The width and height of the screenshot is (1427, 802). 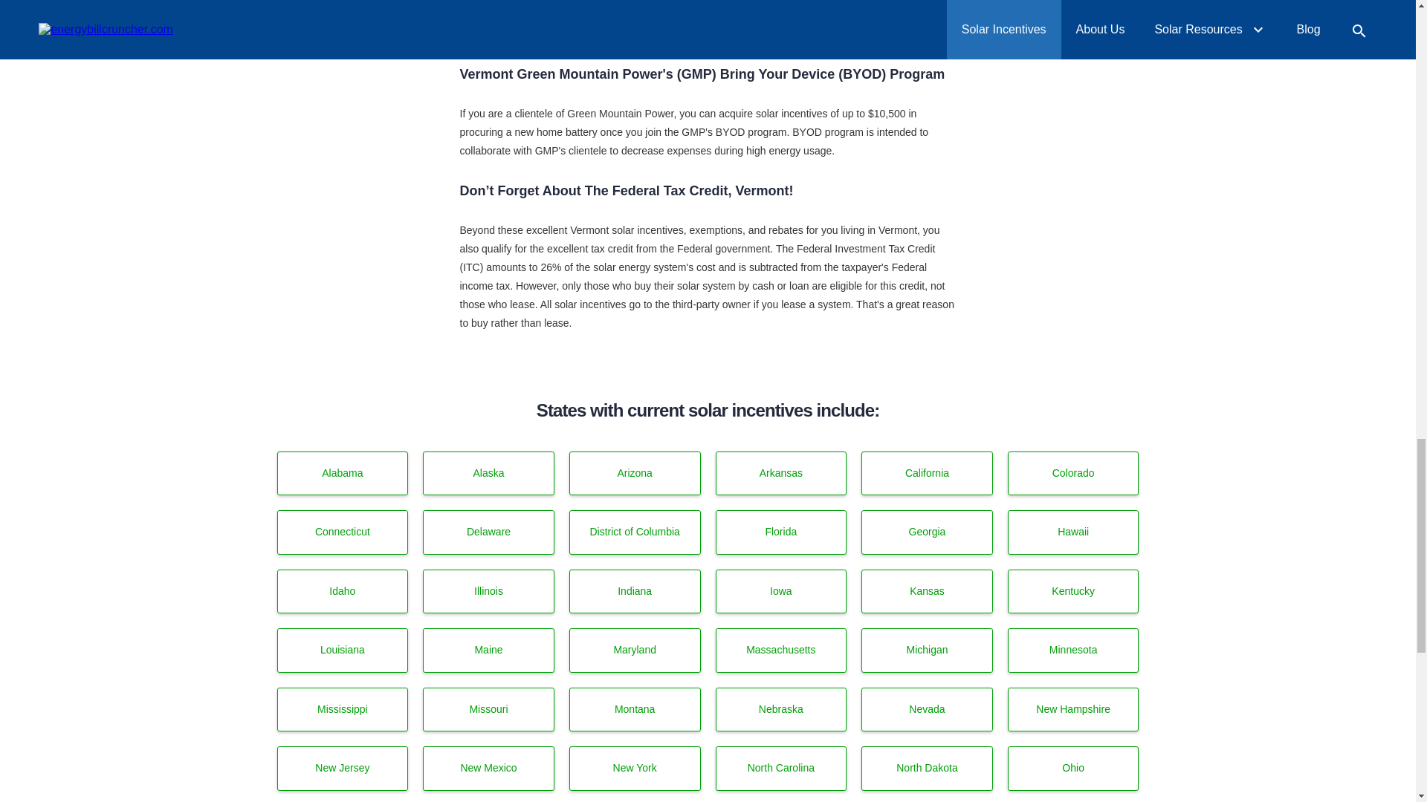 What do you see at coordinates (342, 591) in the screenshot?
I see `Idaho` at bounding box center [342, 591].